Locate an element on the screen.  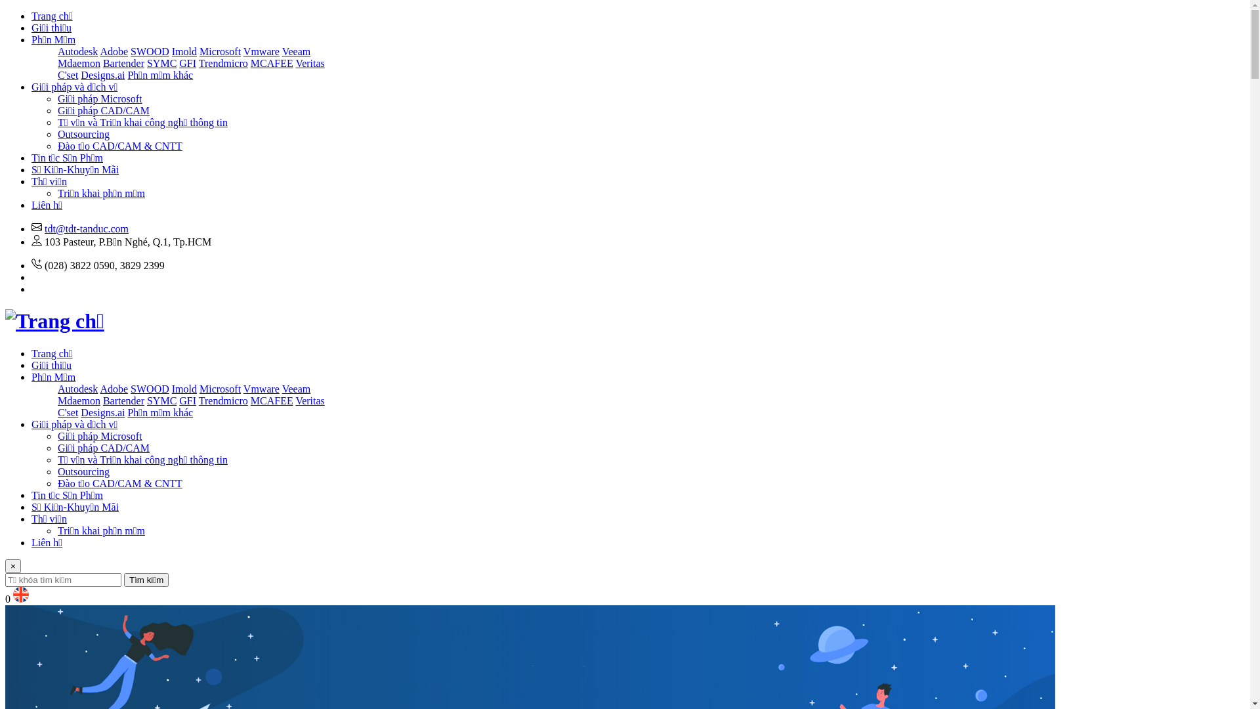
tdt@tdt-tanduc.com is located at coordinates (87, 228).